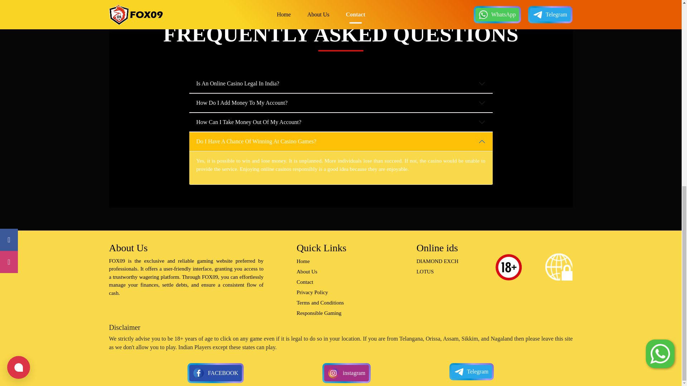 The height and width of the screenshot is (386, 687). Describe the element at coordinates (348, 16) in the screenshot. I see `instagram` at that location.